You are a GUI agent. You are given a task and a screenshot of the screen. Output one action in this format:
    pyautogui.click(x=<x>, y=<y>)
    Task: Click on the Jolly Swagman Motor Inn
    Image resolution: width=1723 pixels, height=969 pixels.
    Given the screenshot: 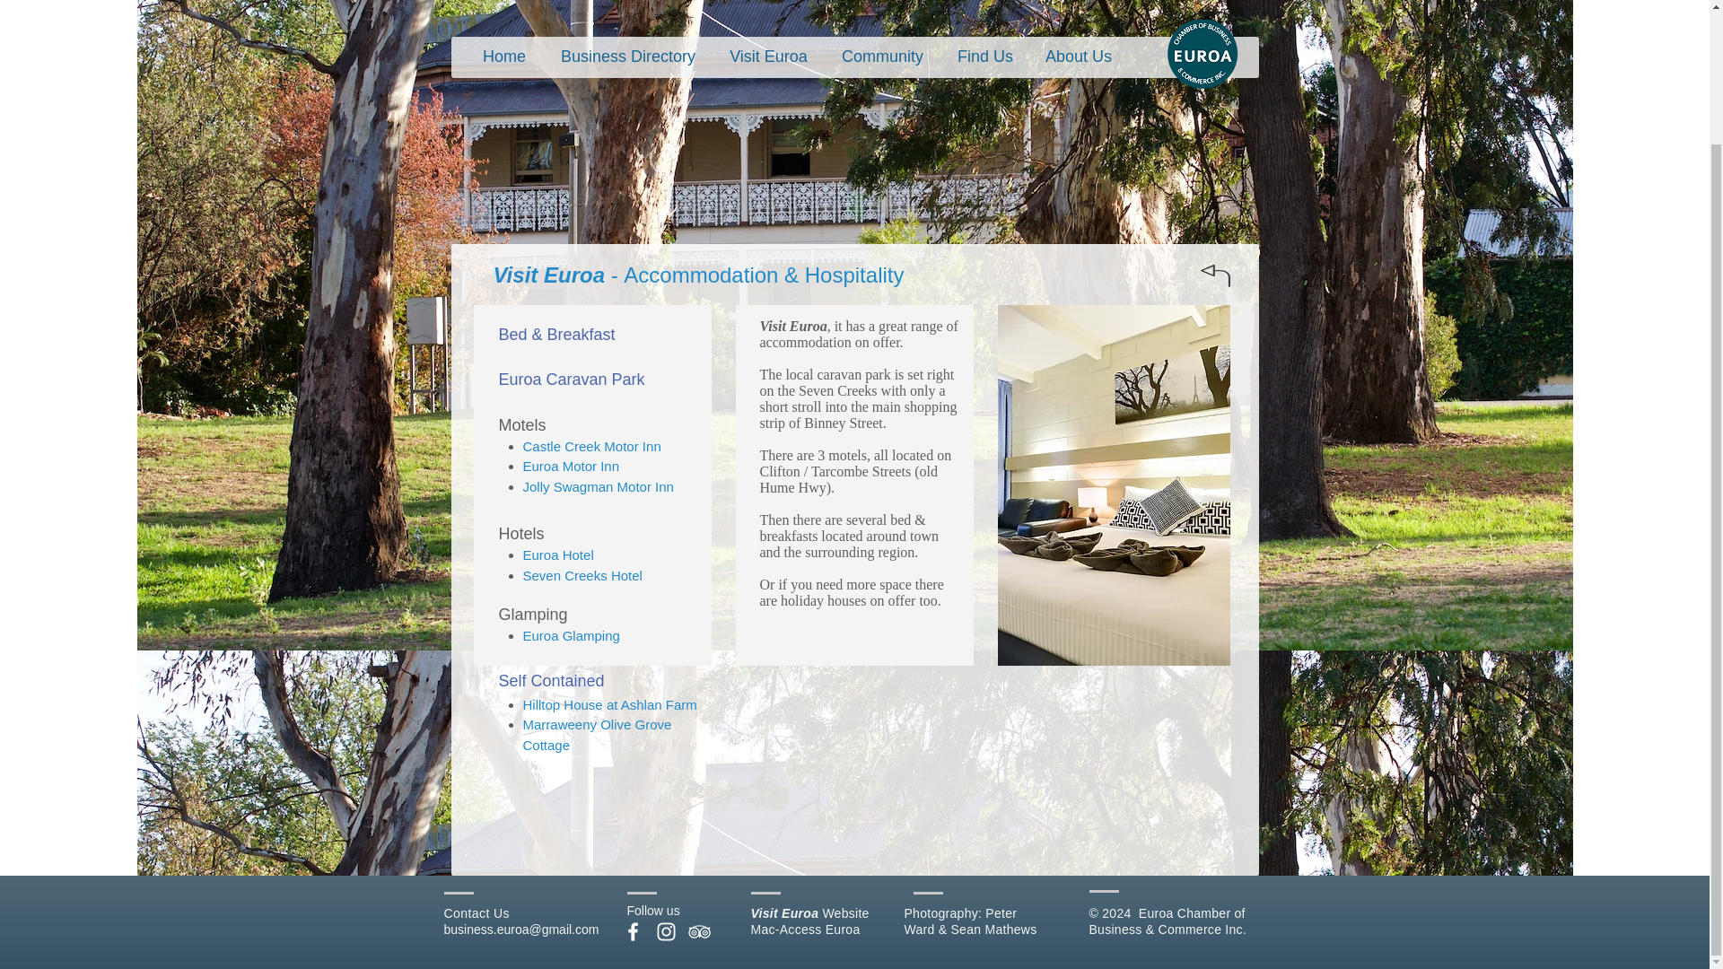 What is the action you would take?
    pyautogui.click(x=598, y=486)
    